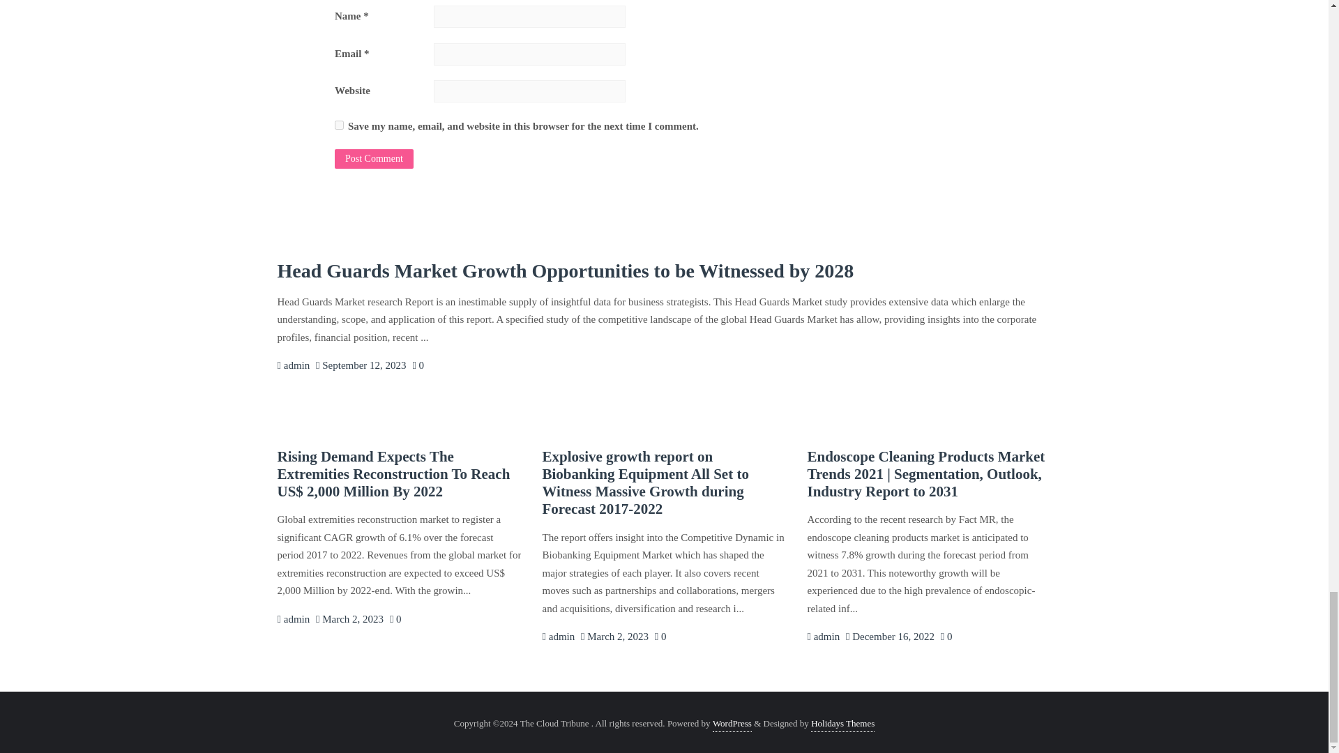  Describe the element at coordinates (558, 637) in the screenshot. I see `admin` at that location.